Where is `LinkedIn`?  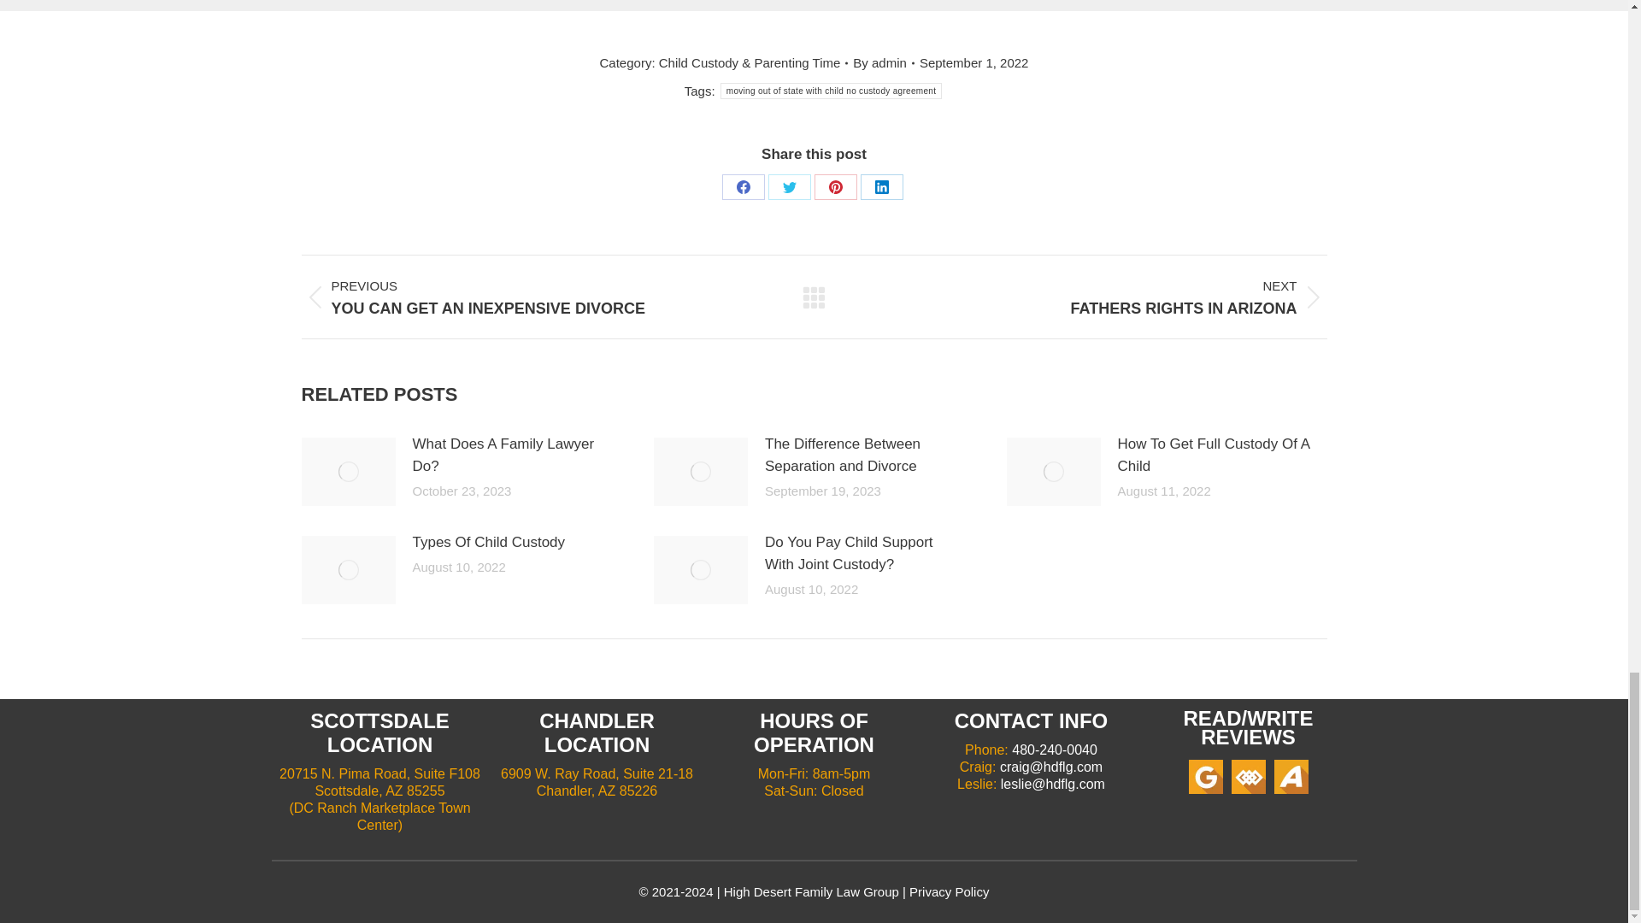
LinkedIn is located at coordinates (881, 187).